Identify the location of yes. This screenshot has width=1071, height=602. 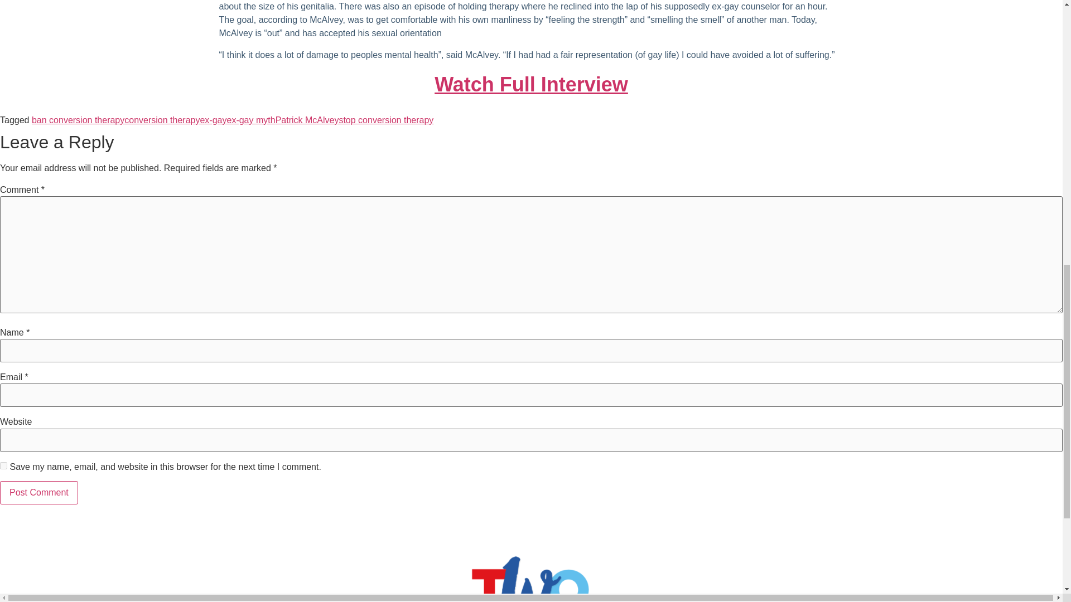
(3, 466).